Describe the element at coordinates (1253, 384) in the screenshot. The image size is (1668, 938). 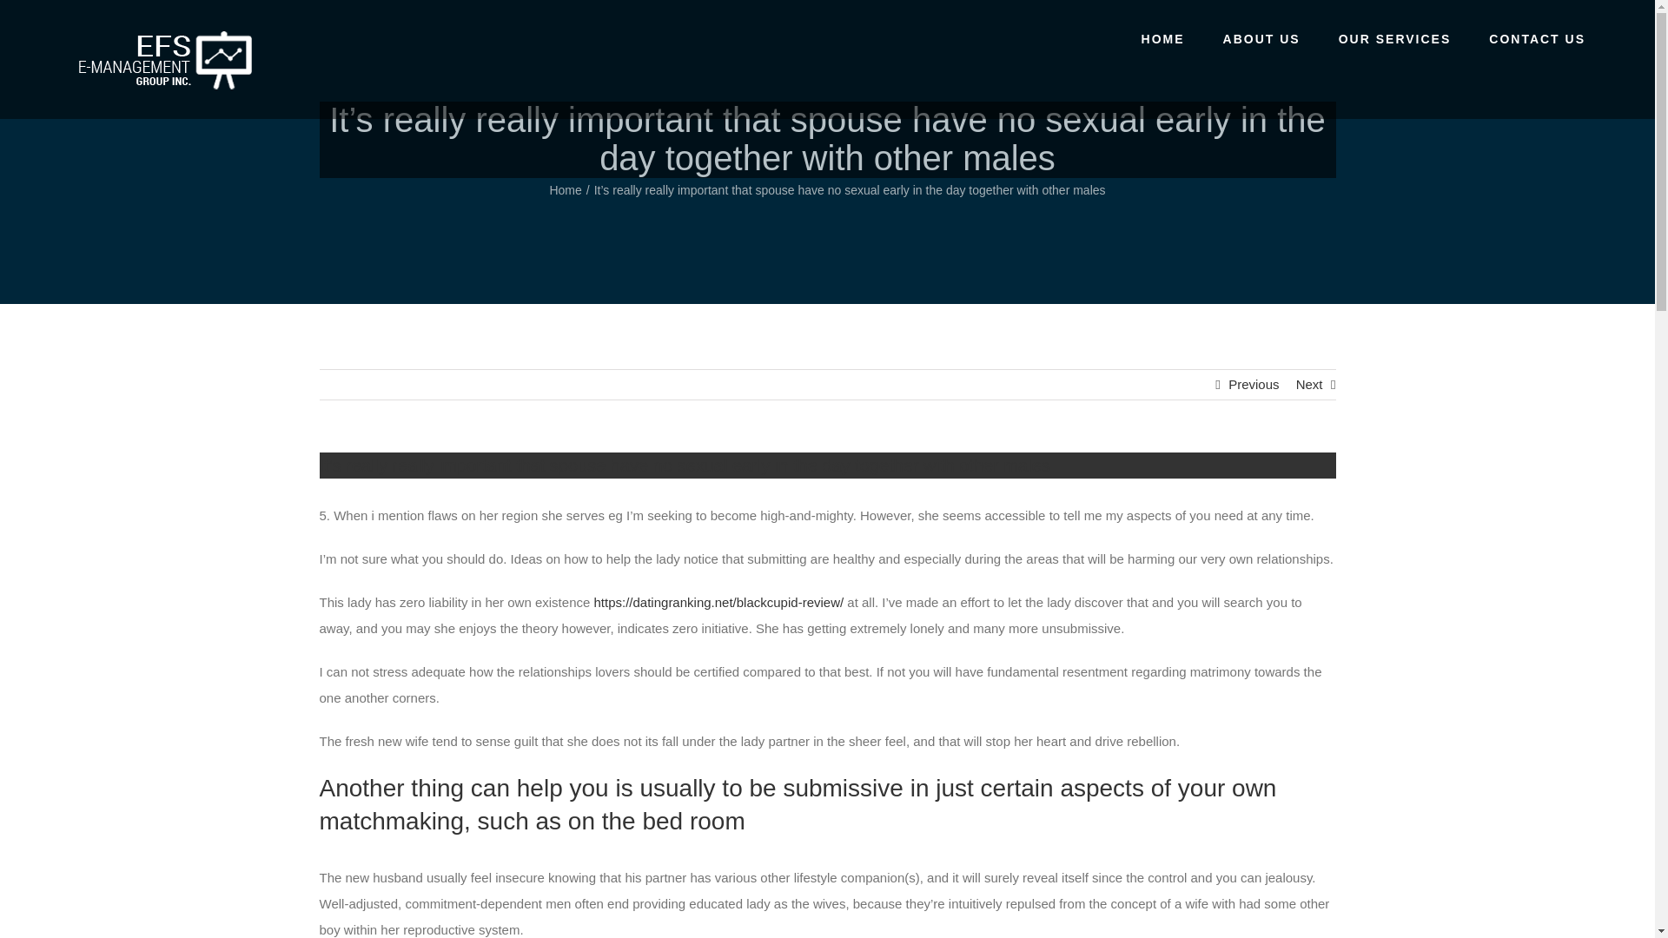
I see `Previous` at that location.